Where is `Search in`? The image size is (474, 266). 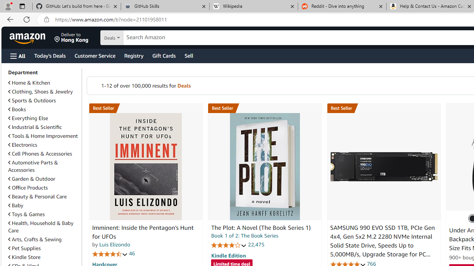
Search in is located at coordinates (137, 38).